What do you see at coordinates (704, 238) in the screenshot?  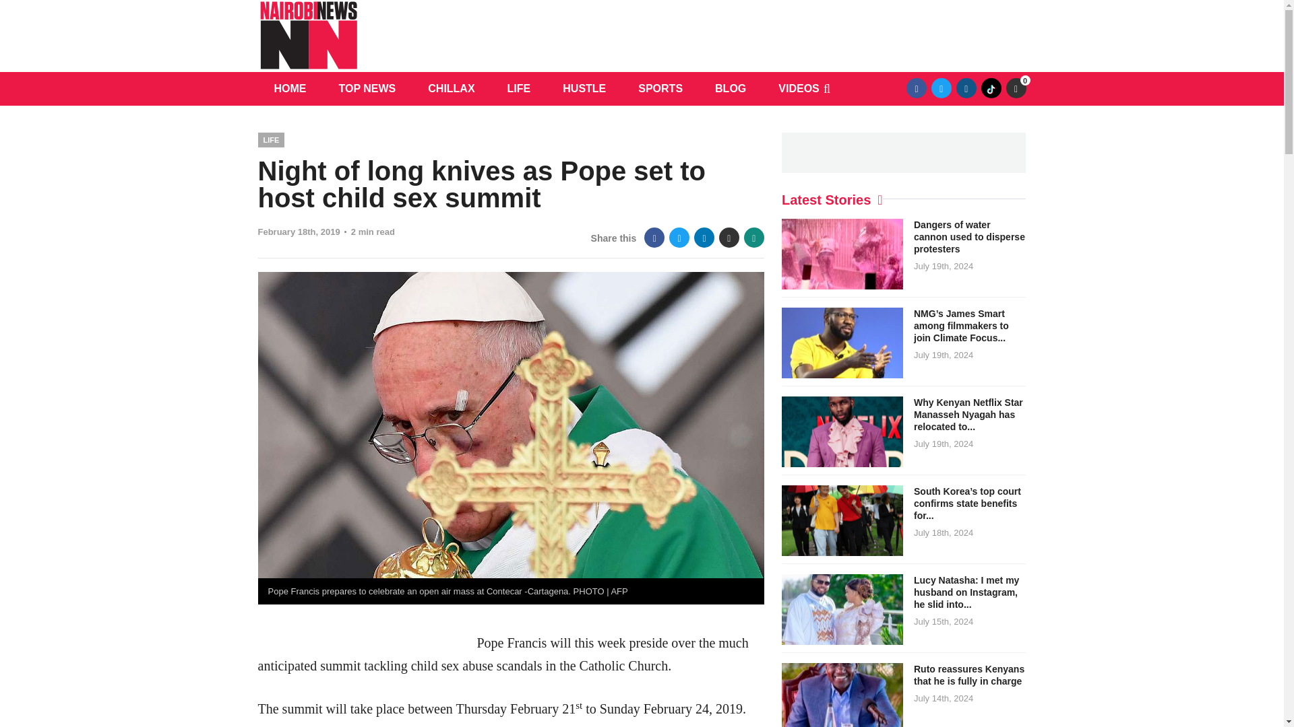 I see `LinkedIn` at bounding box center [704, 238].